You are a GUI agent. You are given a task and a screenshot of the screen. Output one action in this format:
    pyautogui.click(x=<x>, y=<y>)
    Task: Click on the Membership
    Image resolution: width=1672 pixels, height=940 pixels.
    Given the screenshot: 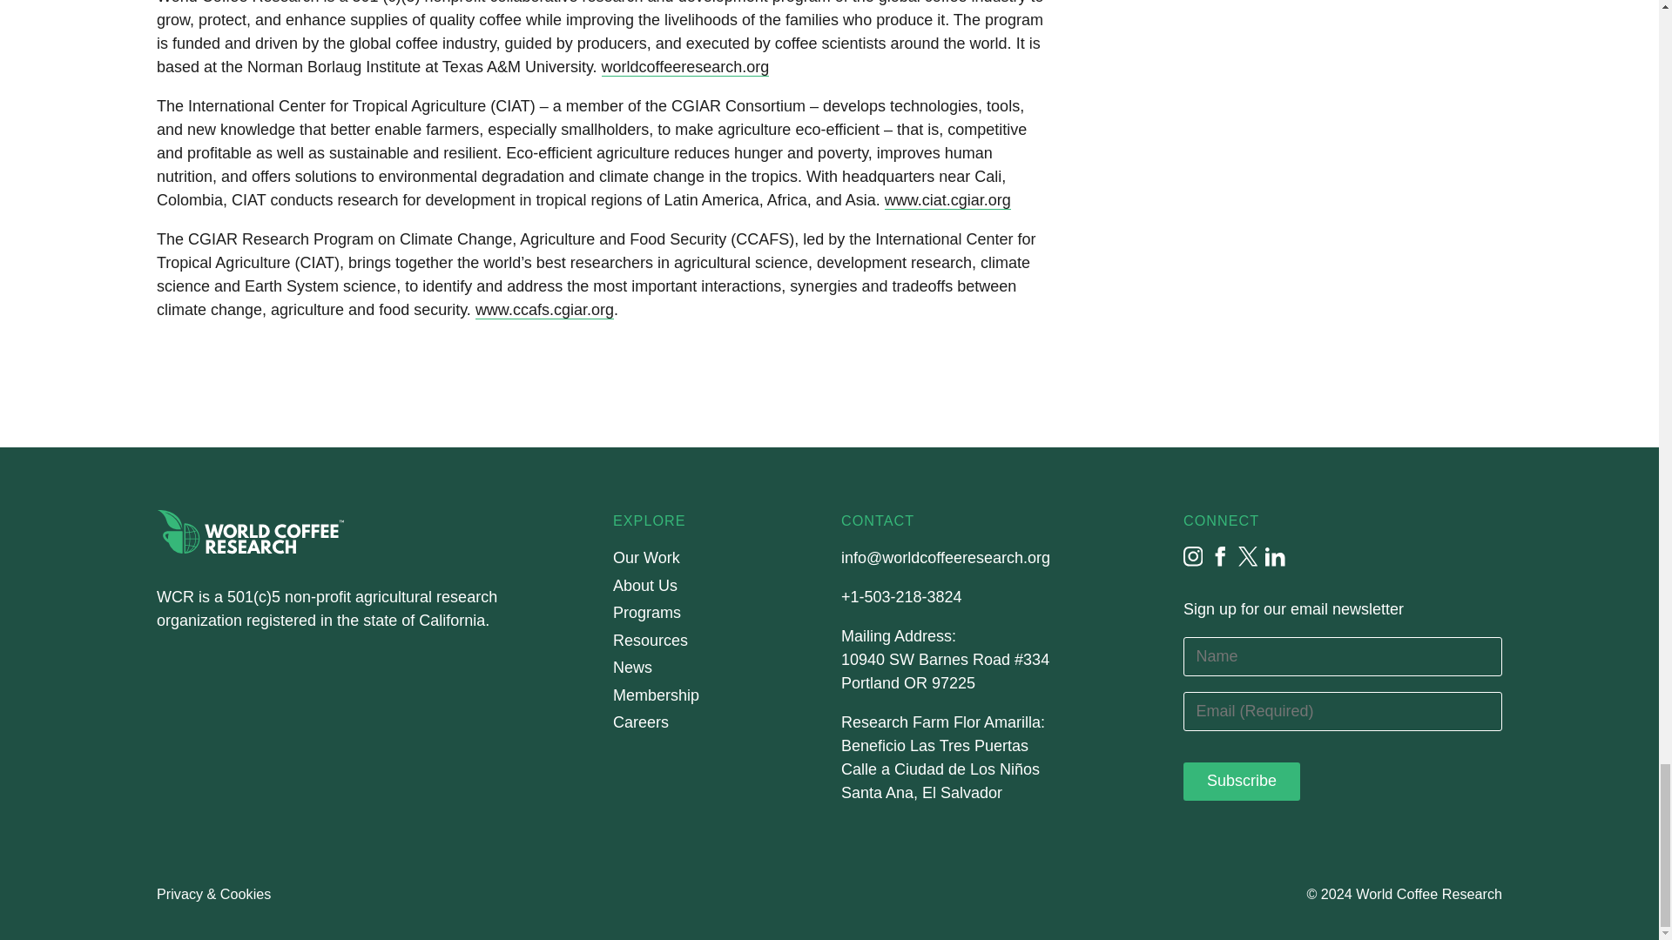 What is the action you would take?
    pyautogui.click(x=656, y=696)
    